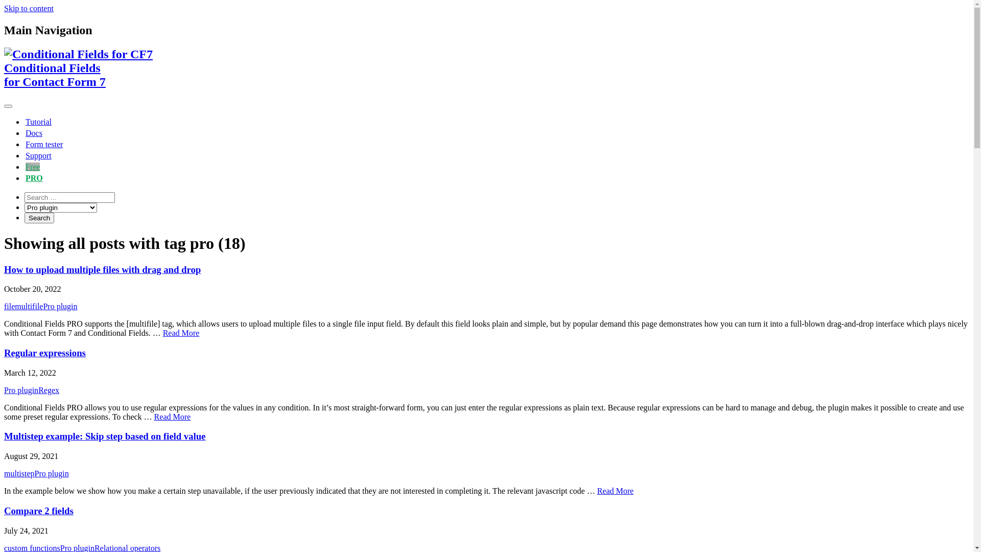 The height and width of the screenshot is (552, 981). What do you see at coordinates (29, 307) in the screenshot?
I see `multifile` at bounding box center [29, 307].